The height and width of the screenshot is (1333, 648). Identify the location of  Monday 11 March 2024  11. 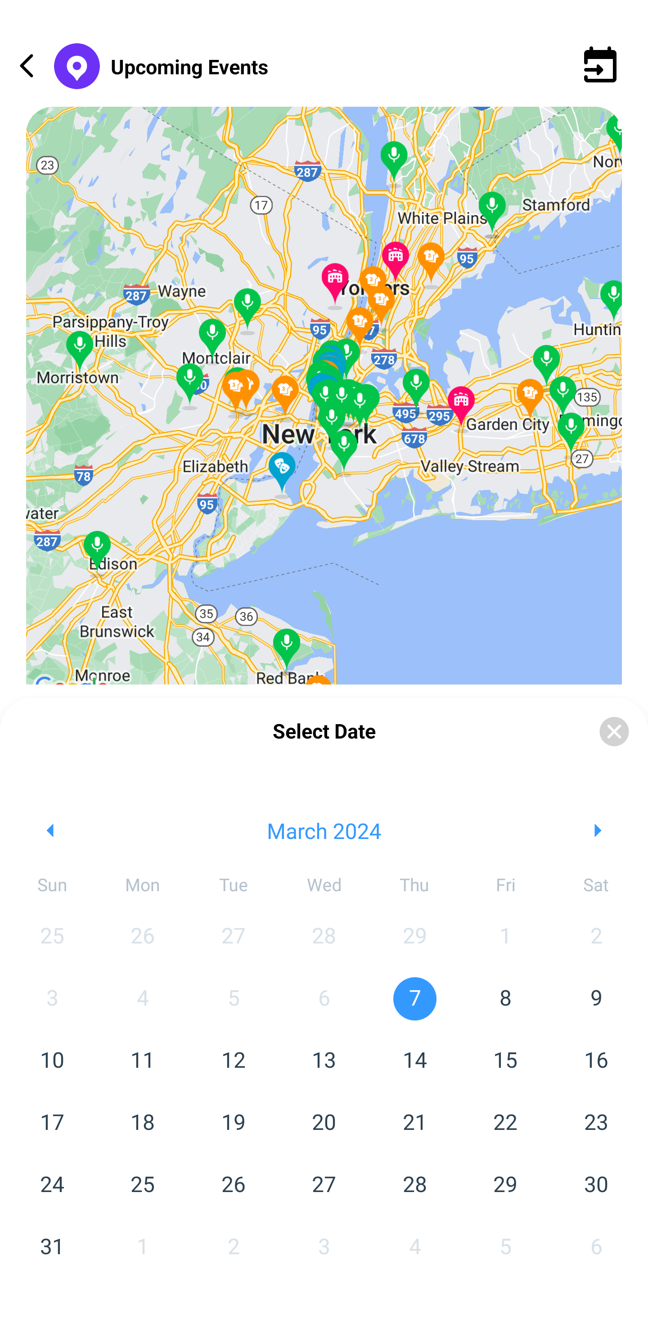
(142, 1061).